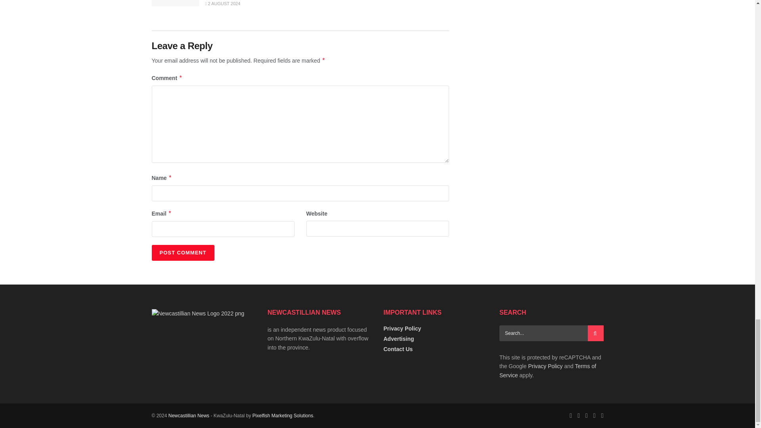 The height and width of the screenshot is (428, 761). I want to click on Pixelfish Marketing Solutions, so click(283, 416).